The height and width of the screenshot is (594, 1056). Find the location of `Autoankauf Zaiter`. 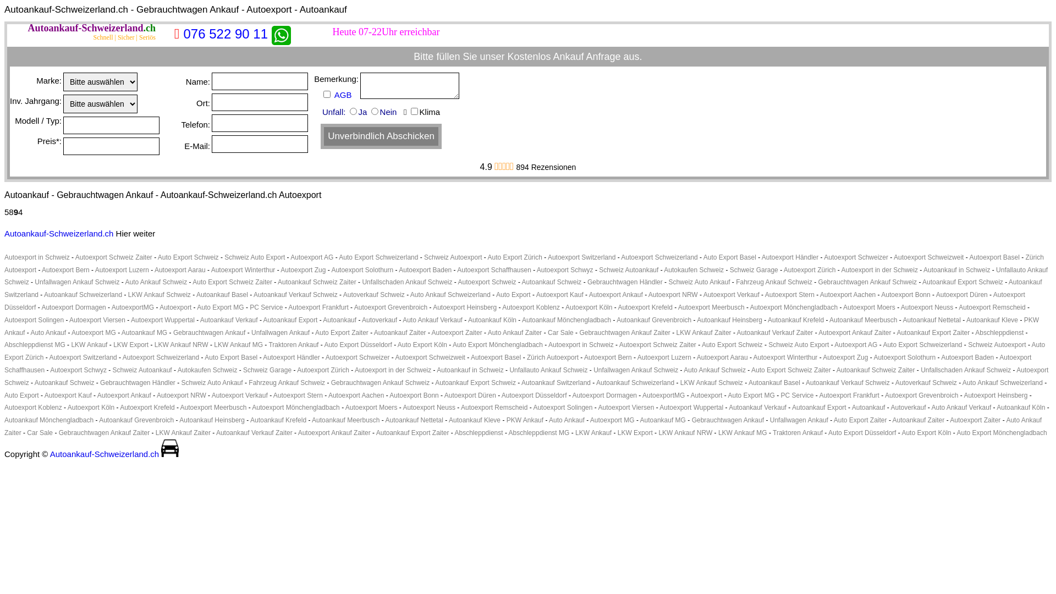

Autoankauf Zaiter is located at coordinates (400, 333).